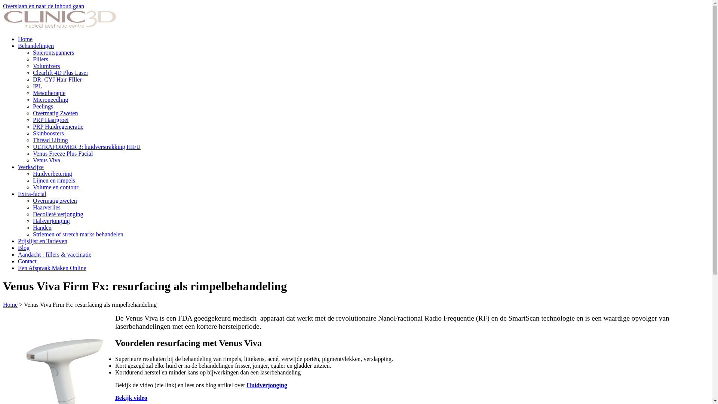 The width and height of the screenshot is (718, 404). Describe the element at coordinates (49, 93) in the screenshot. I see `Mesotherapie` at that location.